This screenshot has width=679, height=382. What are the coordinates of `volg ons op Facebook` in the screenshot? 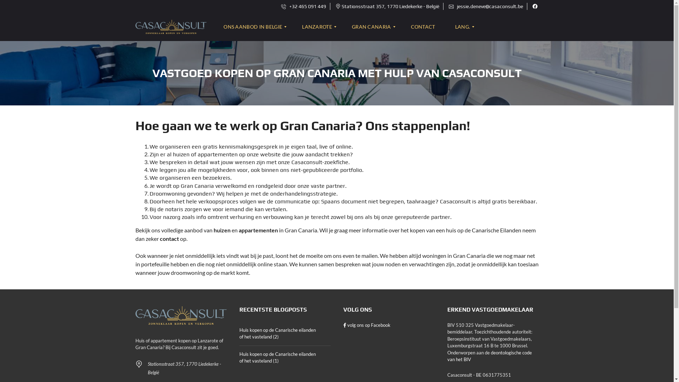 It's located at (366, 325).